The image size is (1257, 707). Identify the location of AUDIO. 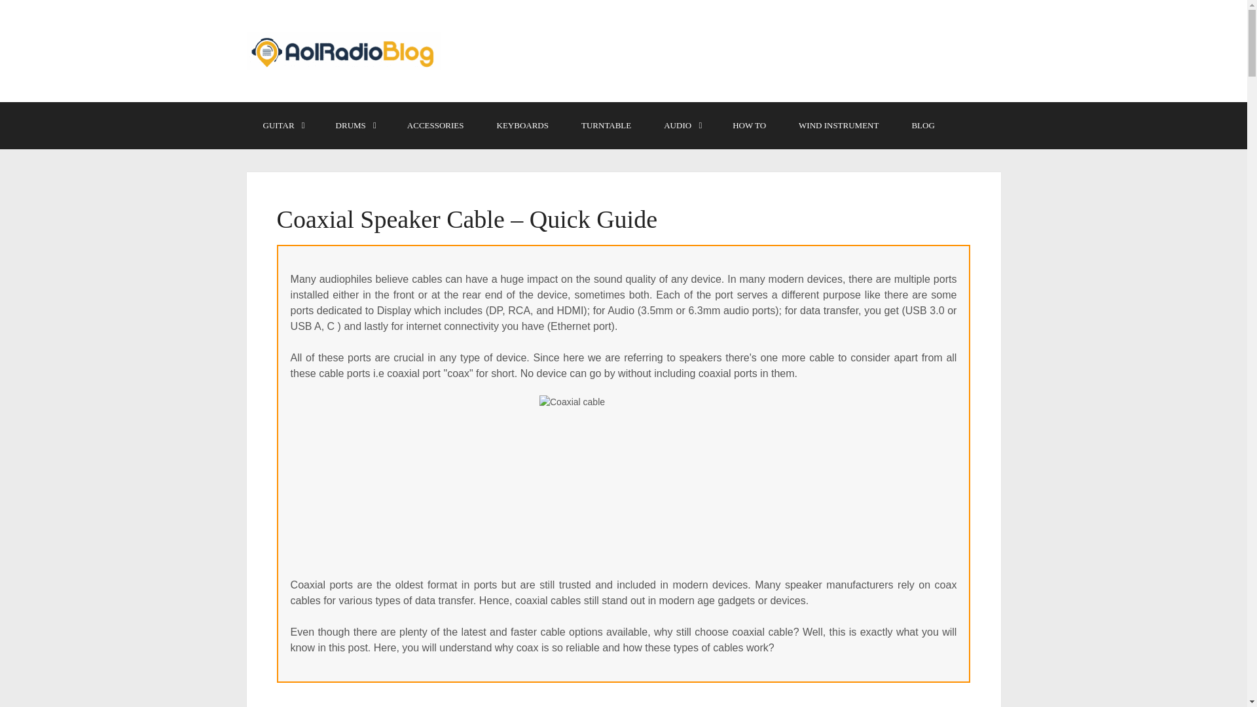
(682, 125).